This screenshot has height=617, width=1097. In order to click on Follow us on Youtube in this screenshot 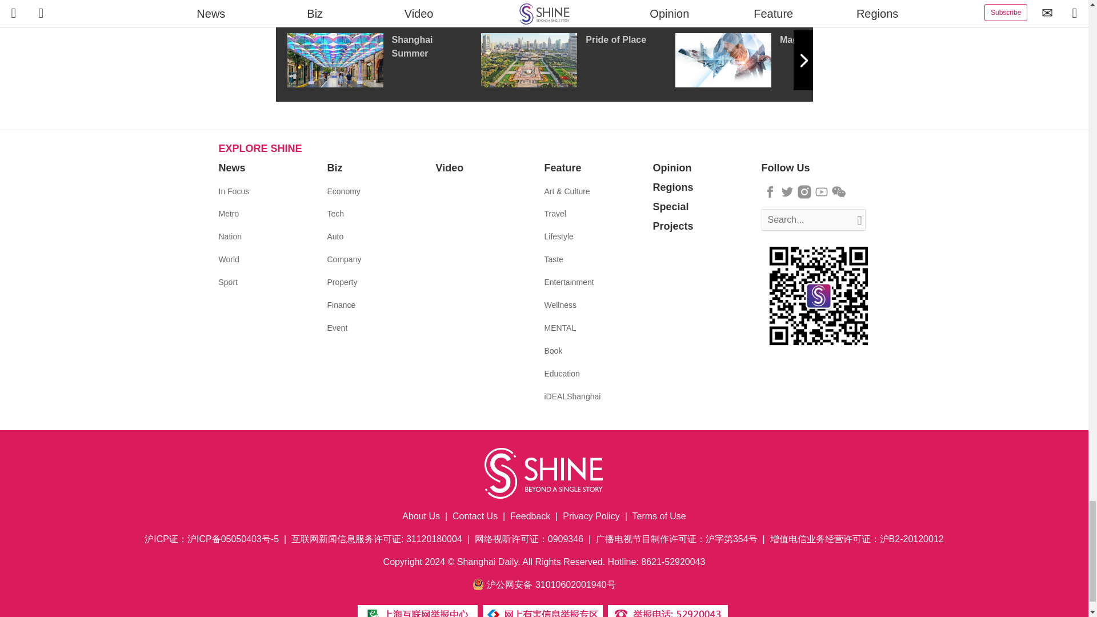, I will do `click(822, 192)`.